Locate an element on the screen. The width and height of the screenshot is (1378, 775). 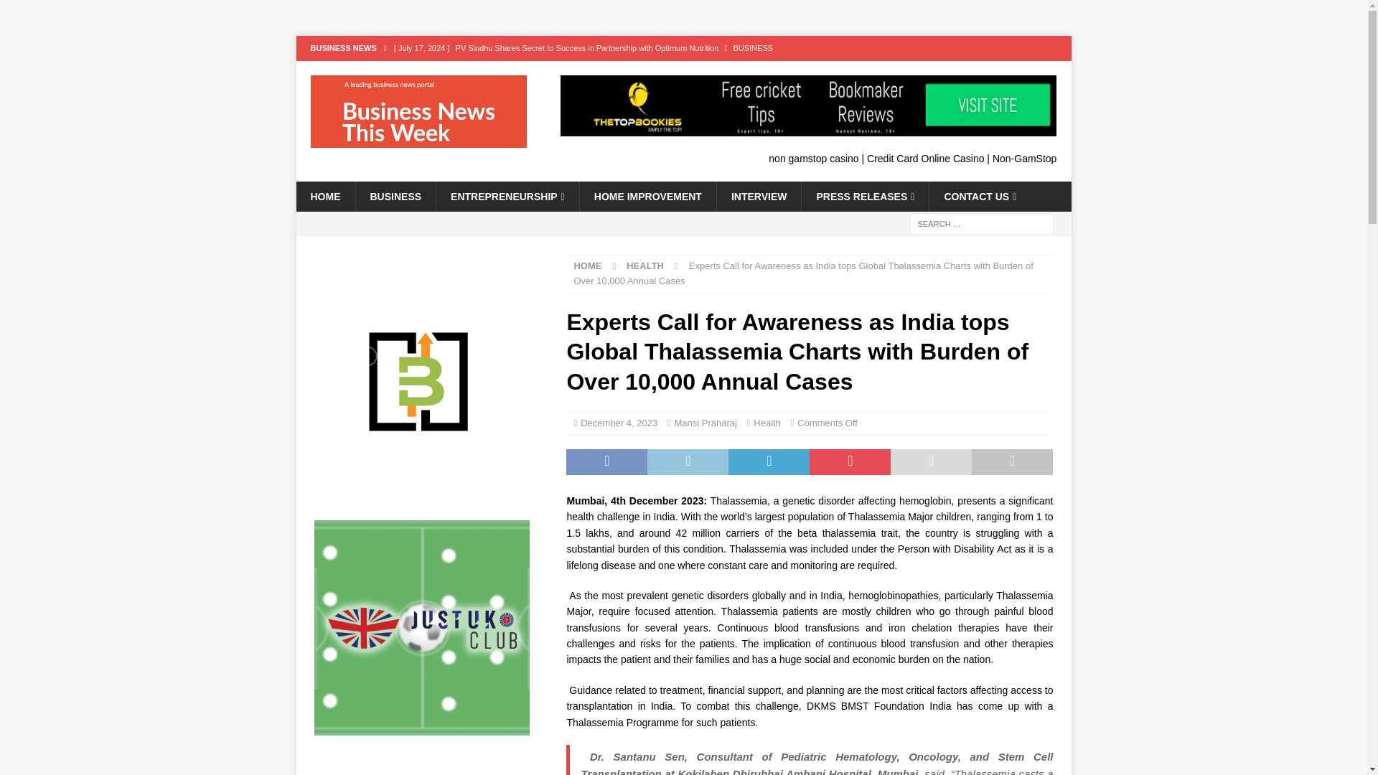
PRESS RELEASES is located at coordinates (864, 196).